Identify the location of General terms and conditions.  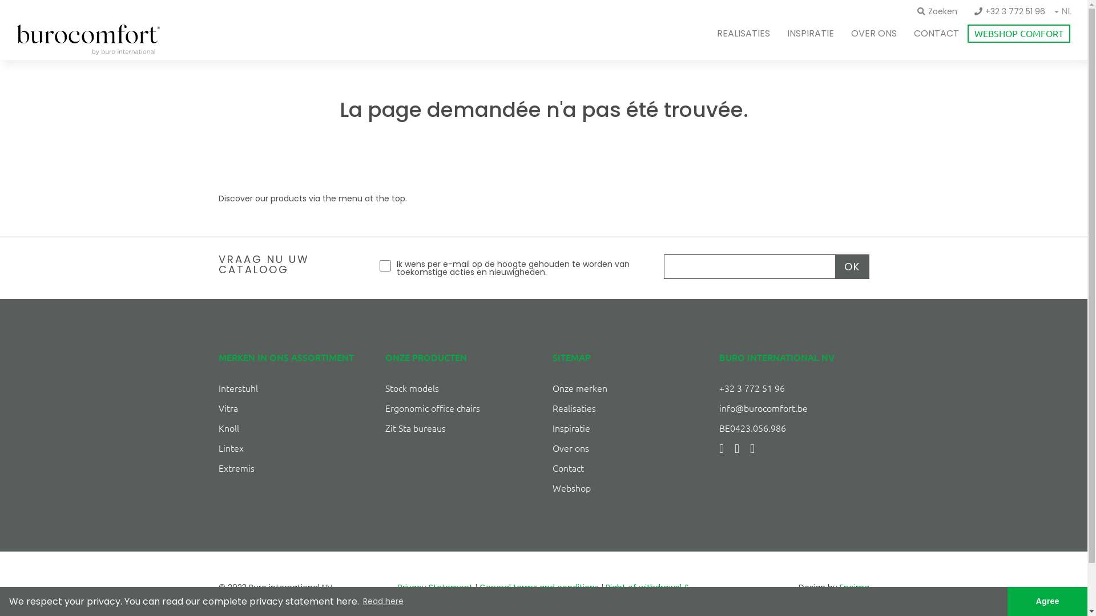
(539, 587).